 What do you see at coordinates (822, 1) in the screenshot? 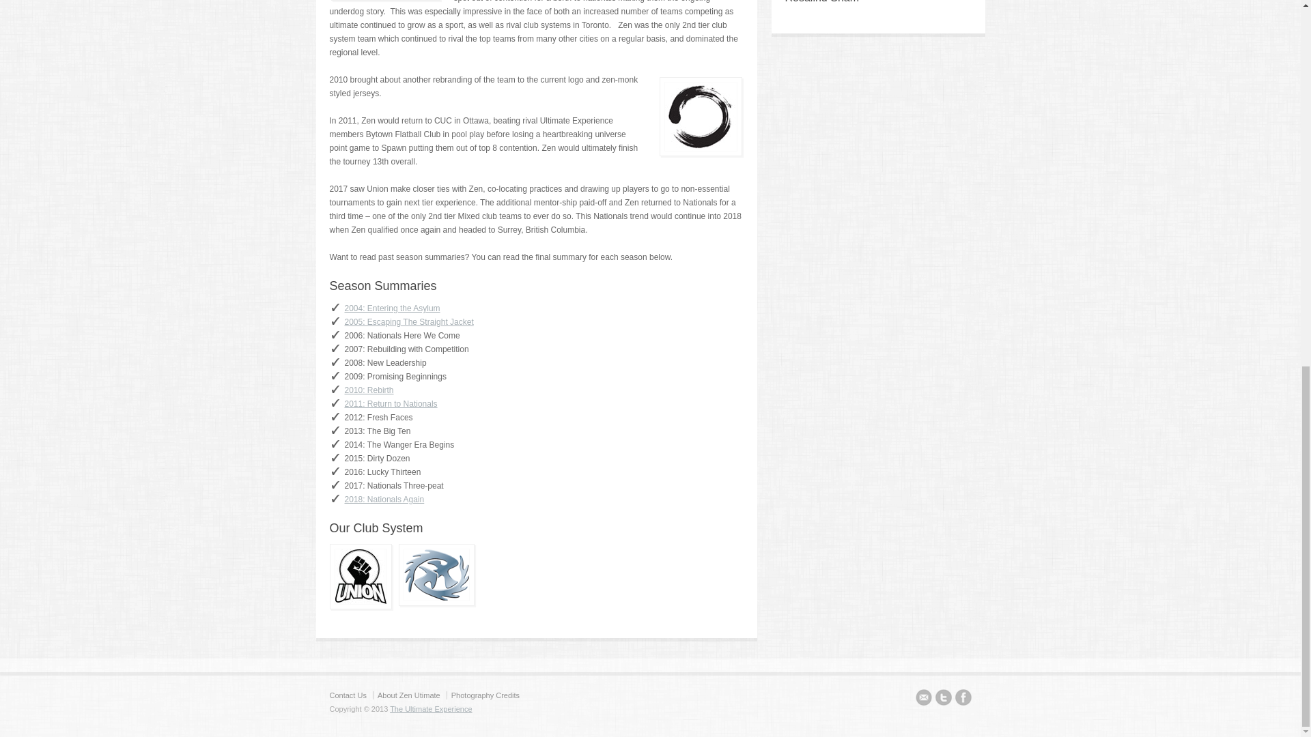
I see `Rosalind Sham` at bounding box center [822, 1].